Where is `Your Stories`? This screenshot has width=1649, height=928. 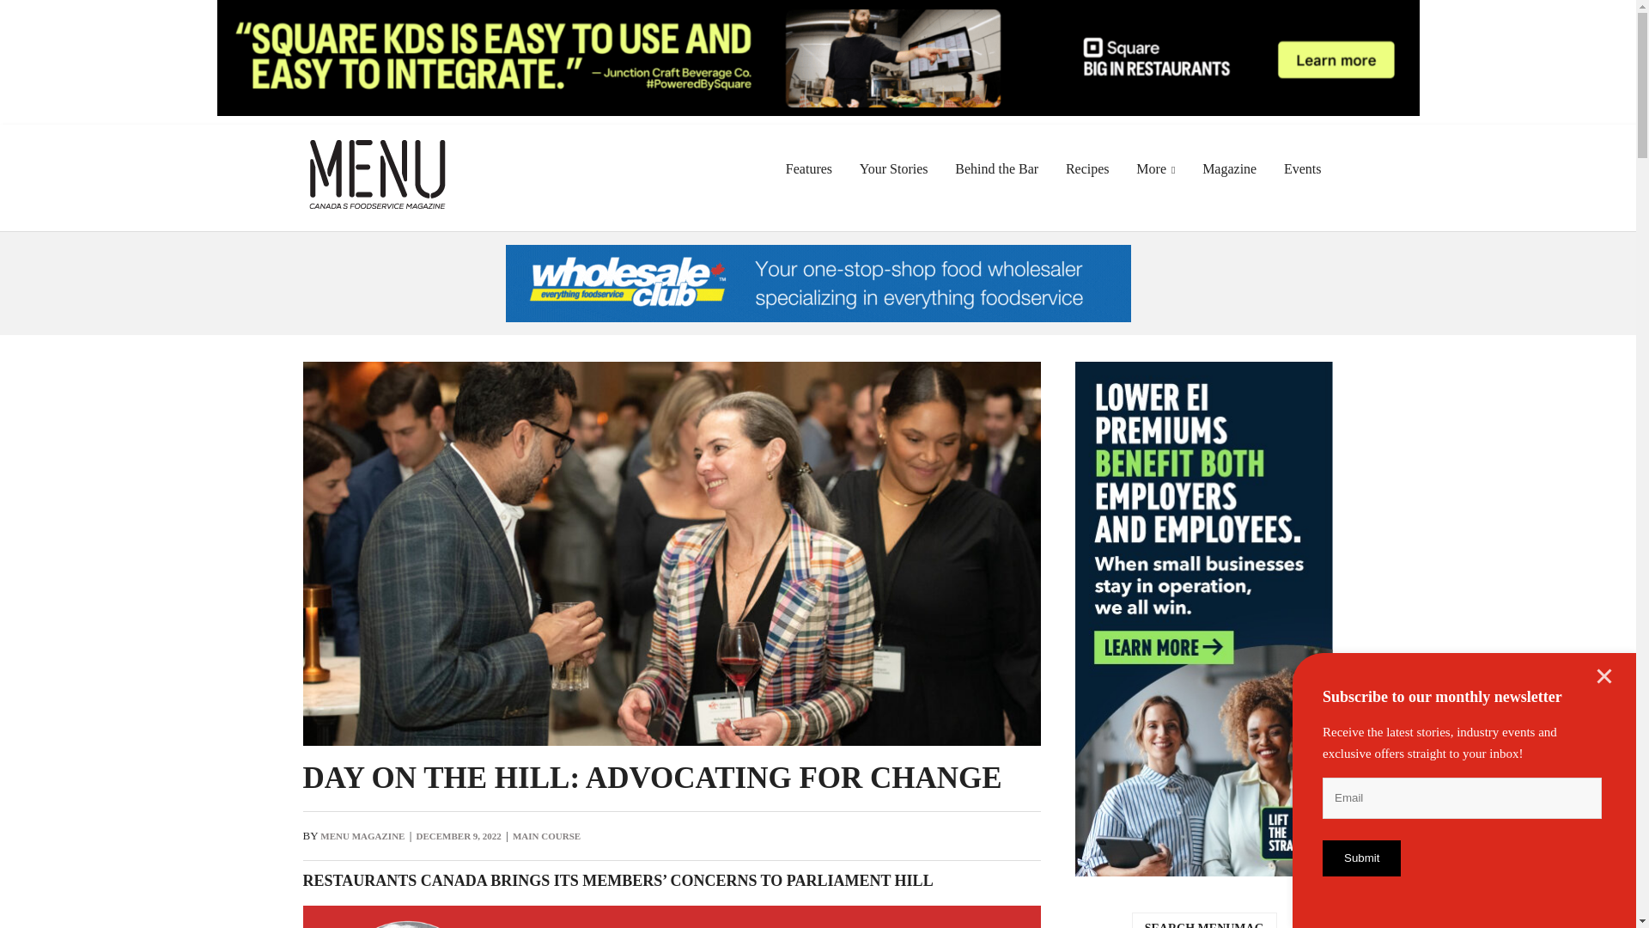 Your Stories is located at coordinates (893, 168).